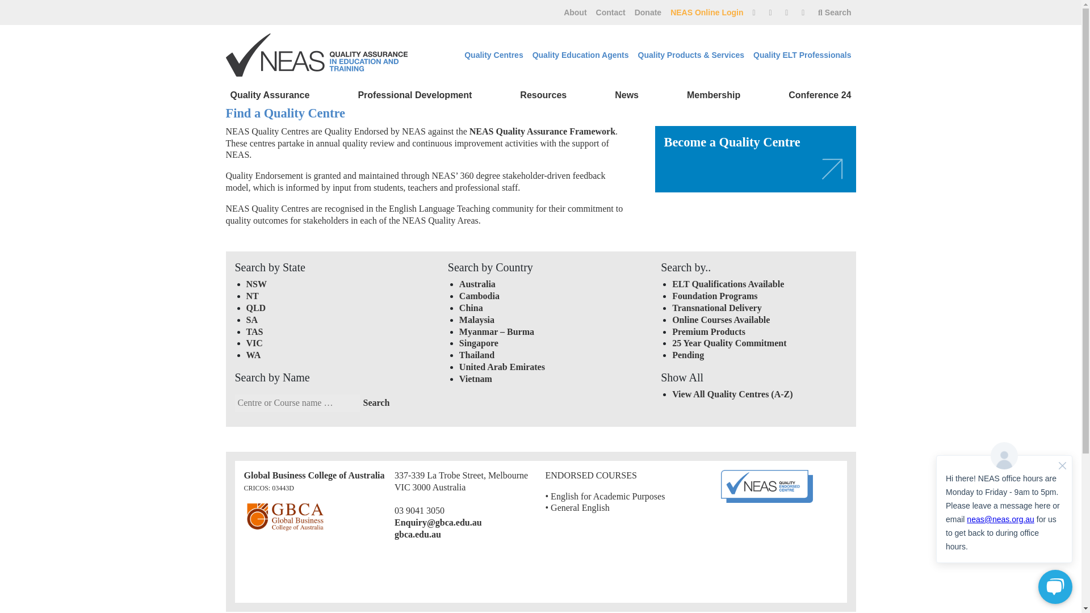  I want to click on NEAS Online Login, so click(707, 12).